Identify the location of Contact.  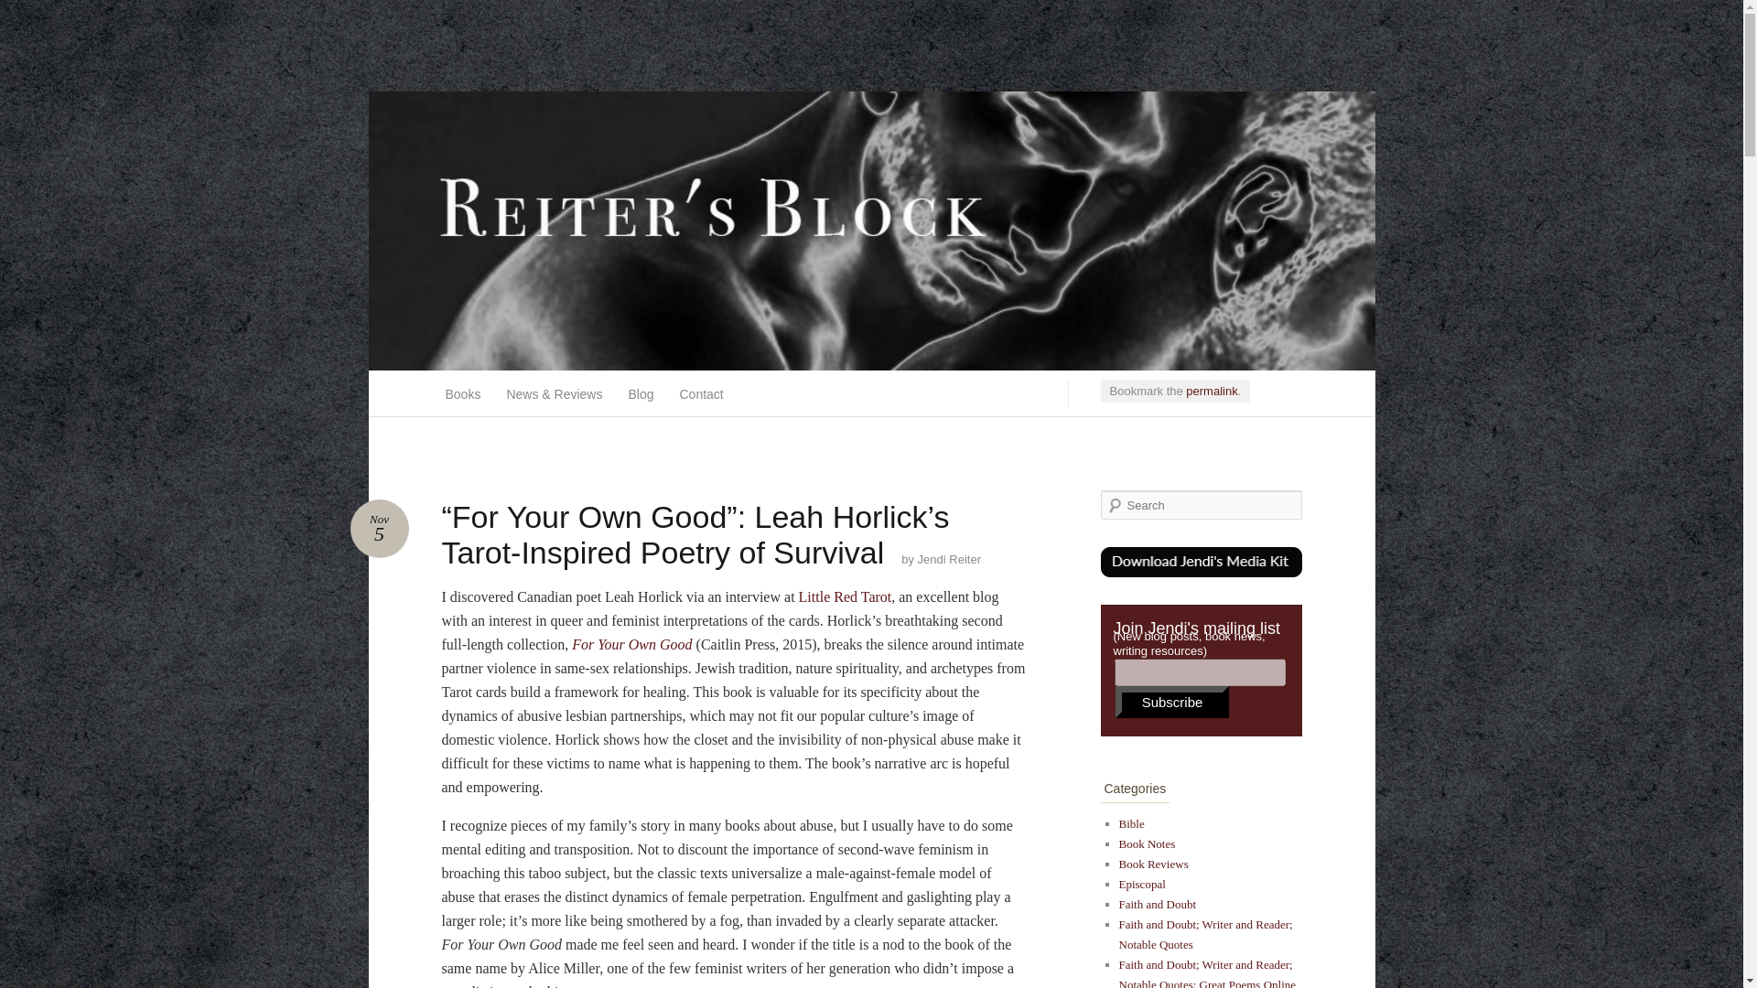
(701, 393).